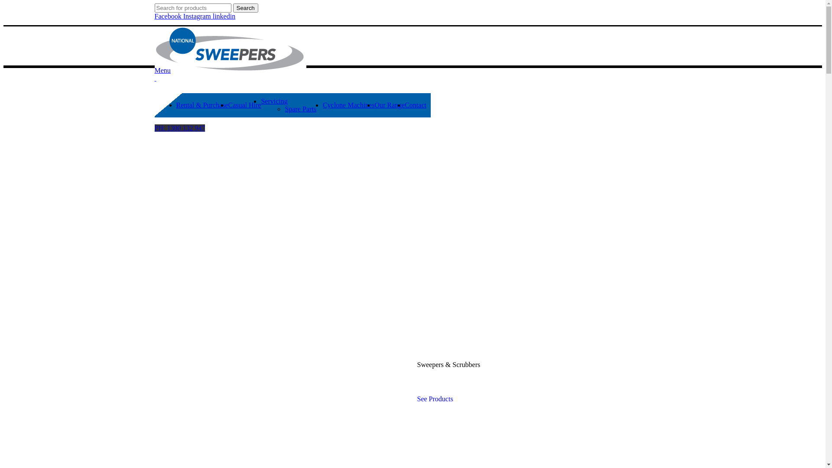 The image size is (832, 468). What do you see at coordinates (202, 105) in the screenshot?
I see `Rental & Purchase` at bounding box center [202, 105].